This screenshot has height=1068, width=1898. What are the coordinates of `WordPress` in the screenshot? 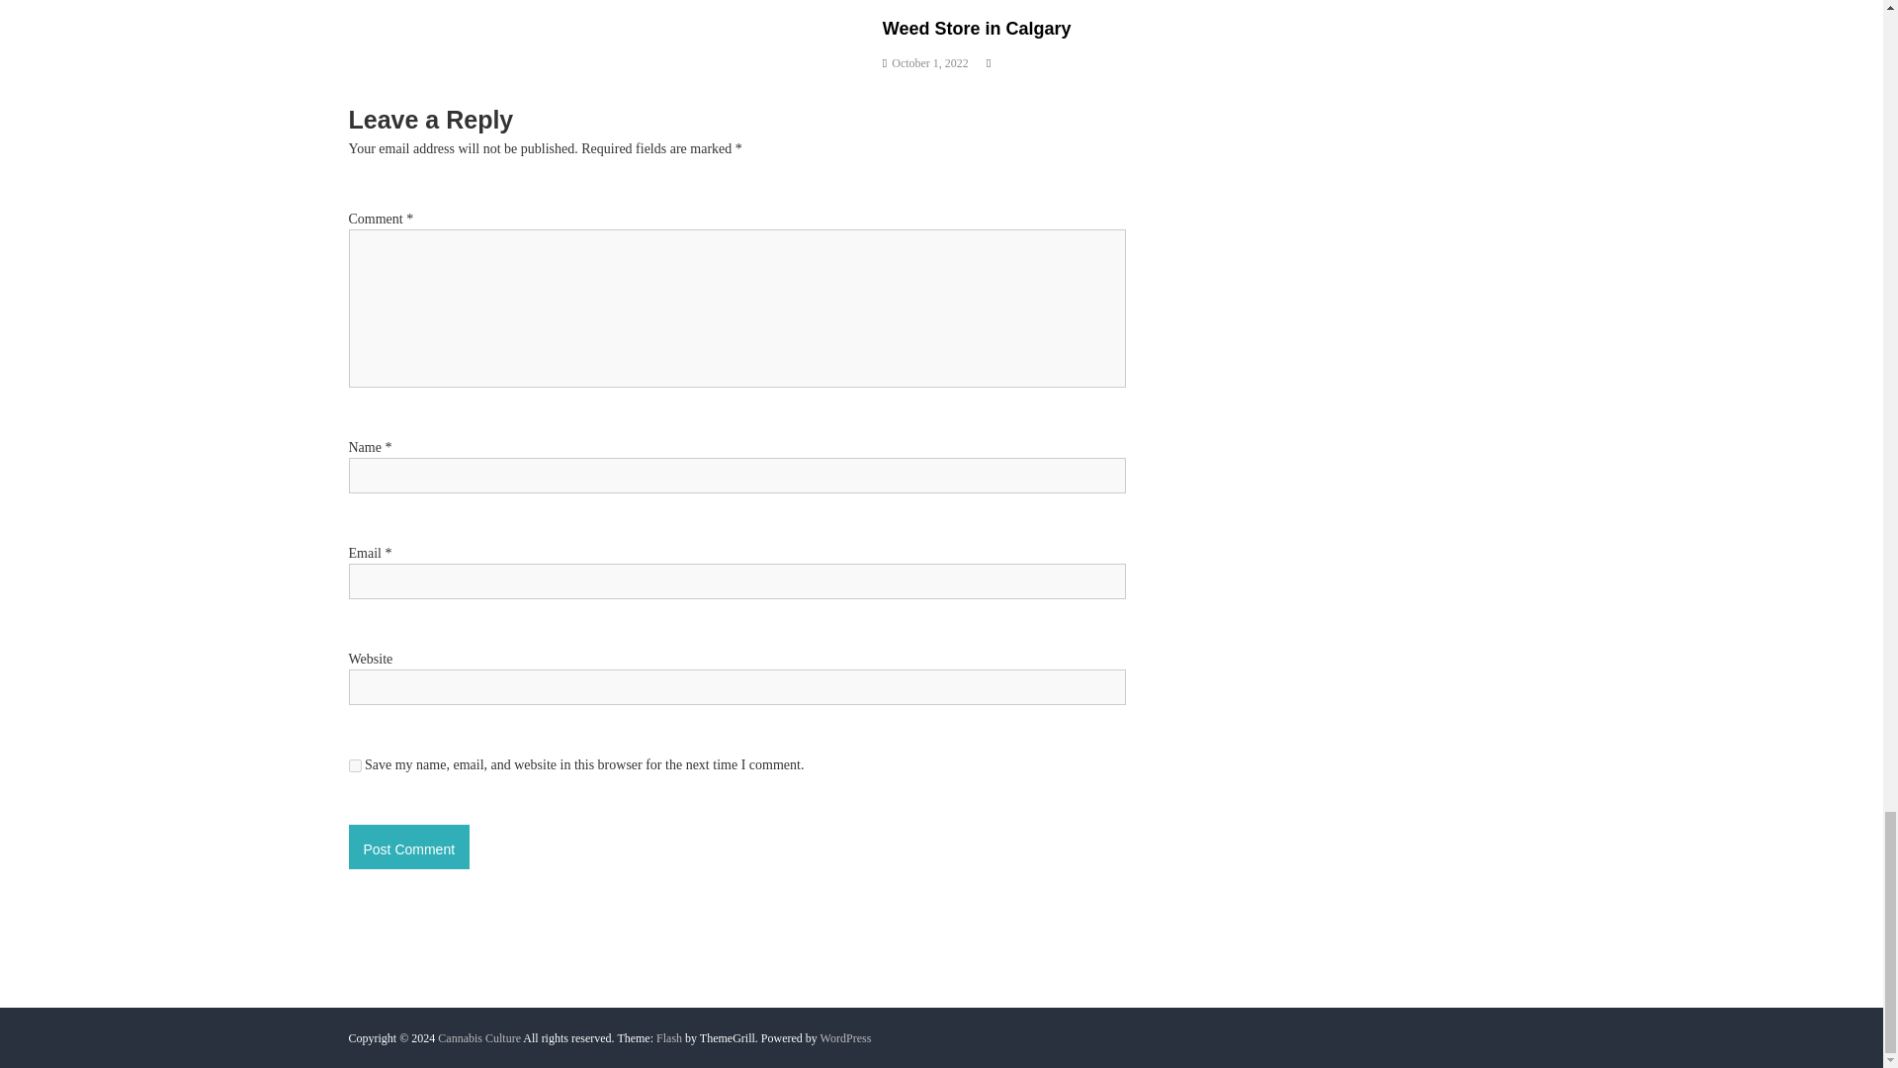 It's located at (845, 1038).